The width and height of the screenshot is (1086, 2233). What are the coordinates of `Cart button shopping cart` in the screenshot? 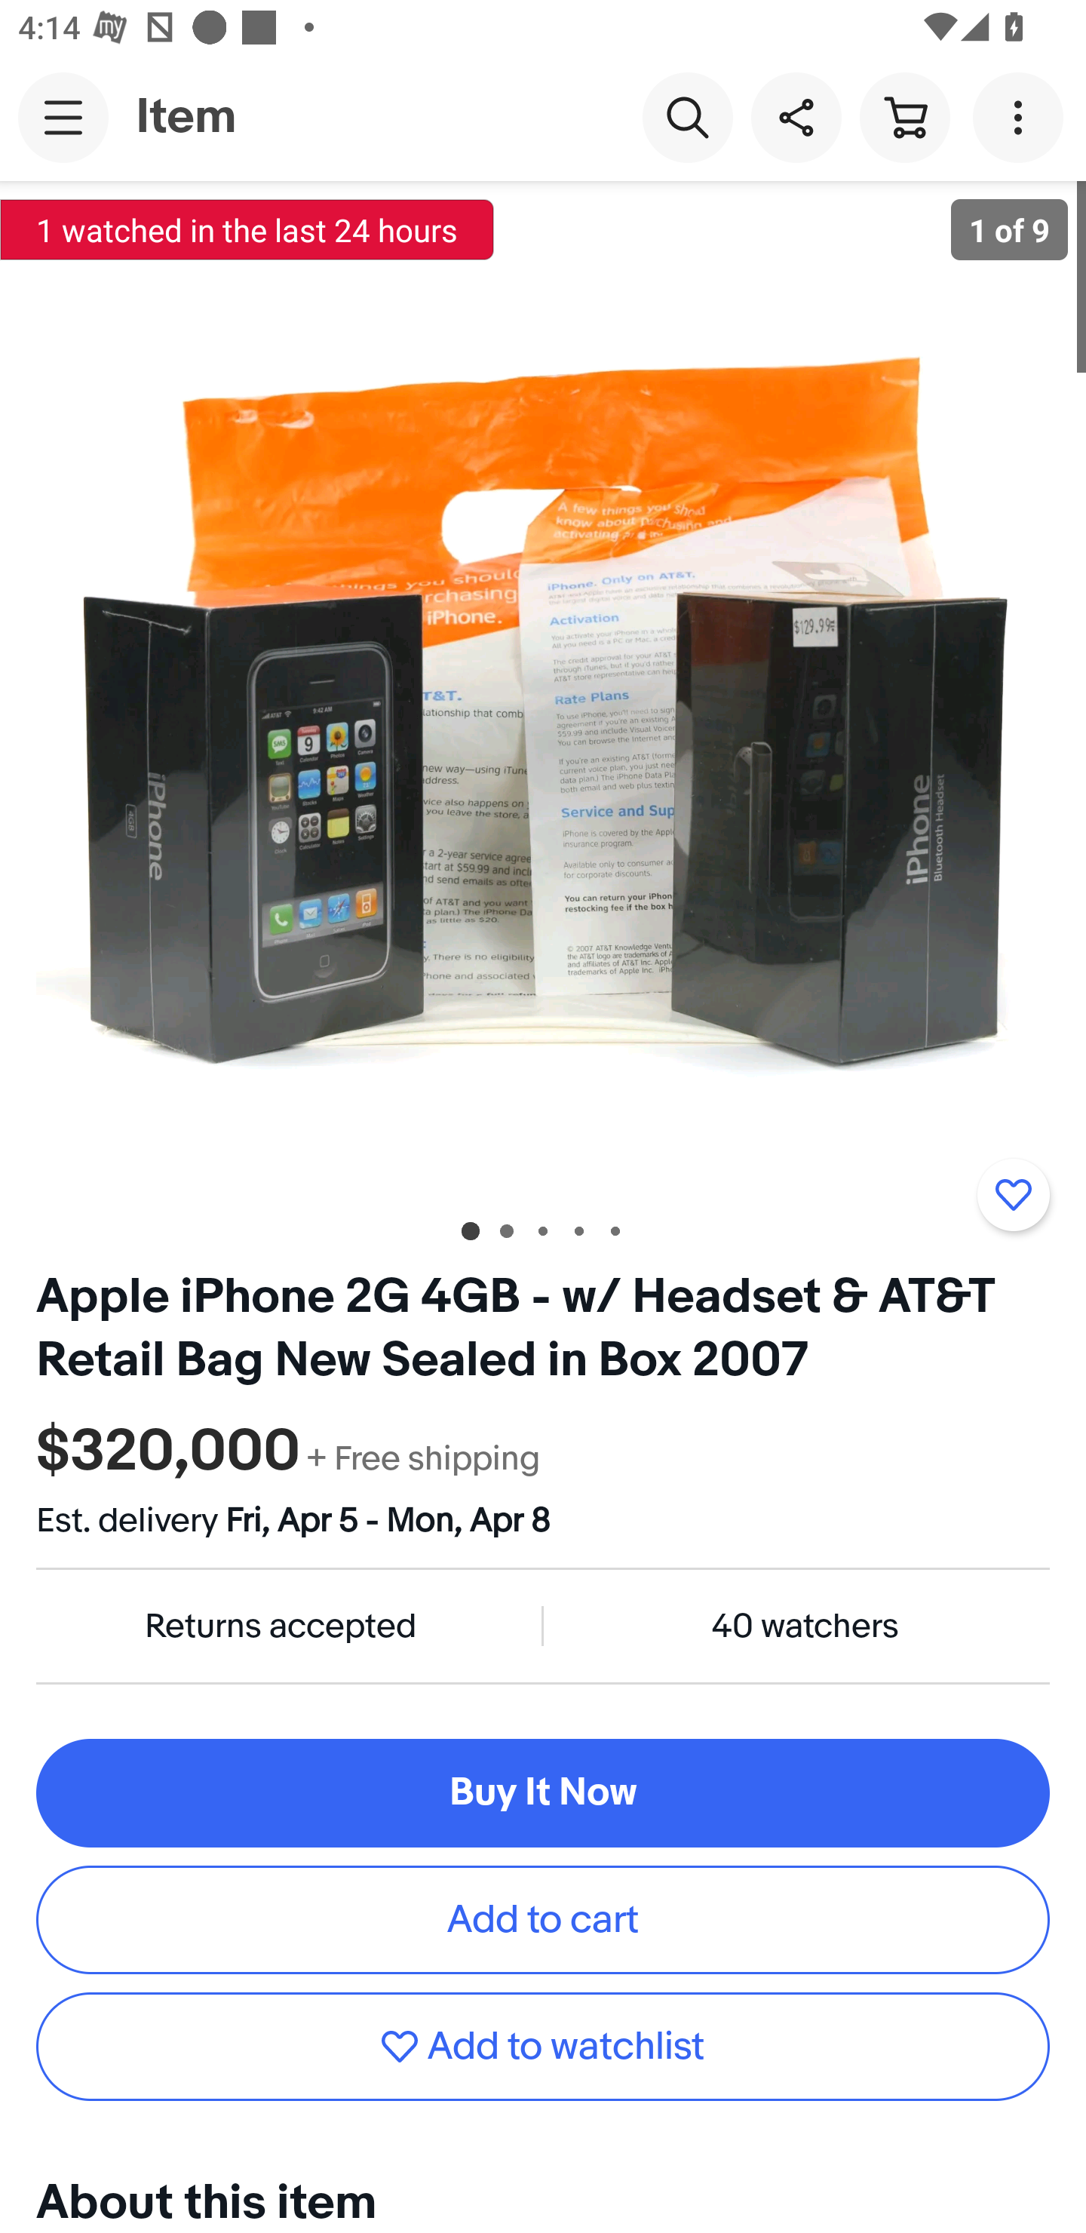 It's located at (904, 116).